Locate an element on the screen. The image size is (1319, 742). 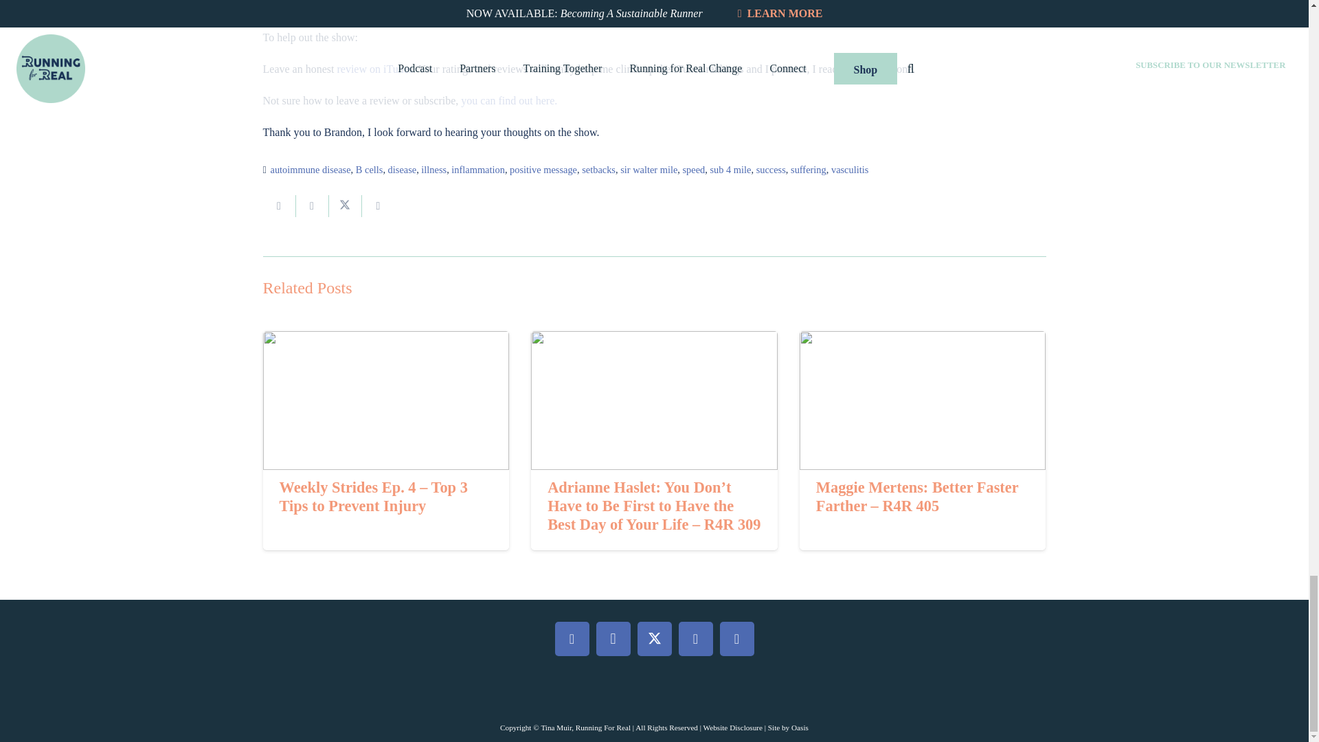
Facebook is located at coordinates (572, 639).